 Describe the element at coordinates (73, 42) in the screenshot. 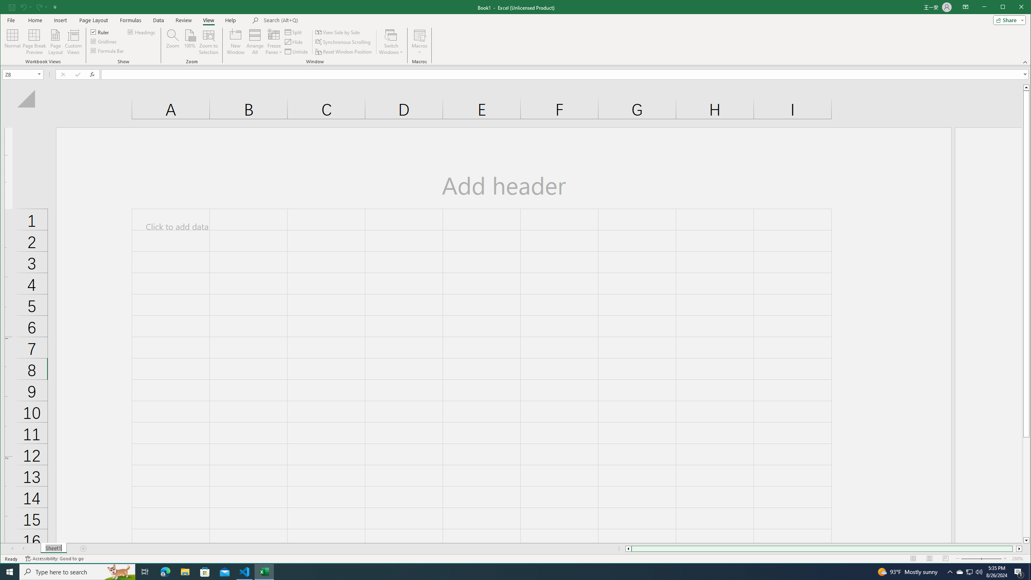

I see `Action Center, 1 new notification` at that location.